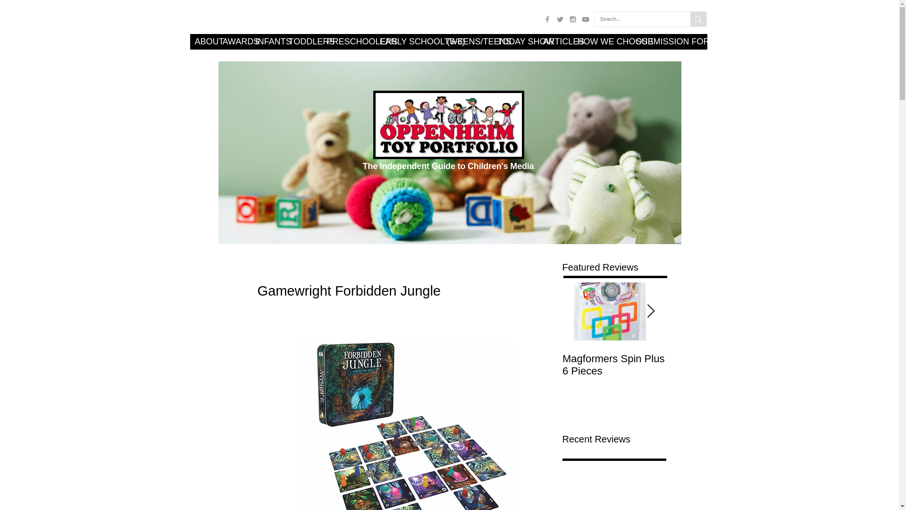  Describe the element at coordinates (348, 42) in the screenshot. I see `PRESCHOOLERS` at that location.